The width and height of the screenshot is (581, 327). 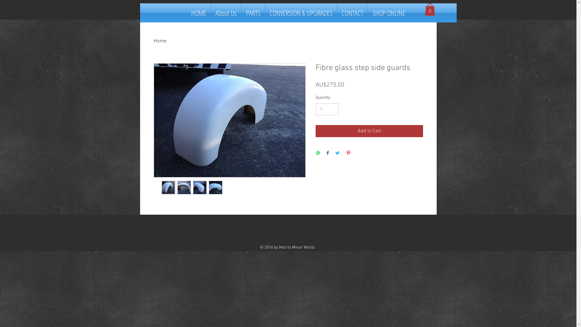 What do you see at coordinates (352, 13) in the screenshot?
I see `CONTACT` at bounding box center [352, 13].